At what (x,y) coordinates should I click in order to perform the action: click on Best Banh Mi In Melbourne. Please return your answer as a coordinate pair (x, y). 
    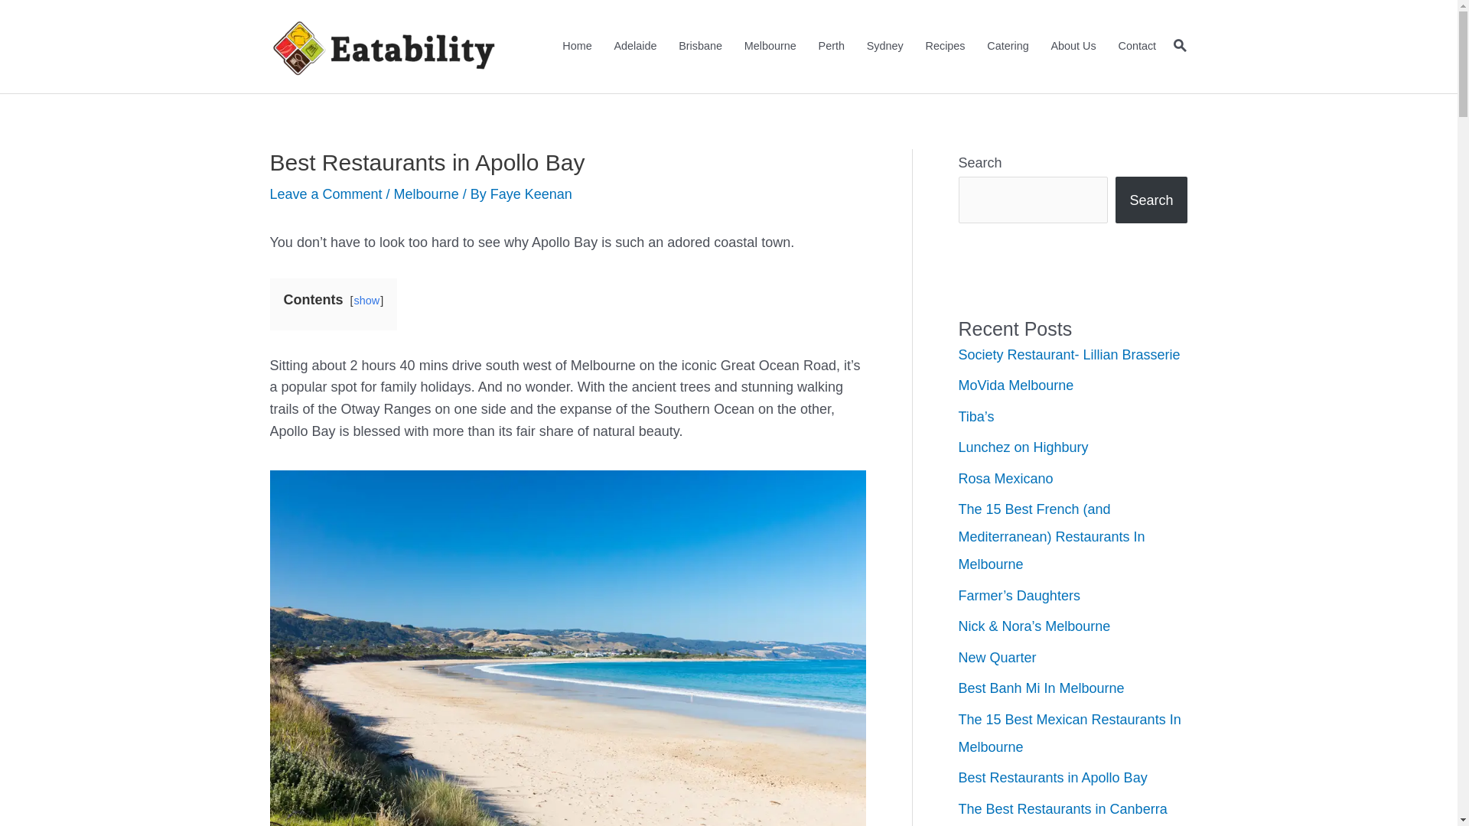
    Looking at the image, I should click on (1041, 688).